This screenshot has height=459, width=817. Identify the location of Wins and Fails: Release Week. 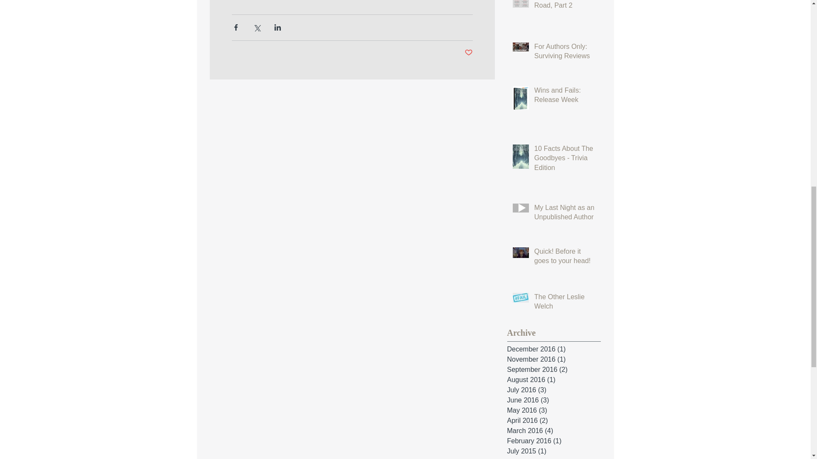
(565, 97).